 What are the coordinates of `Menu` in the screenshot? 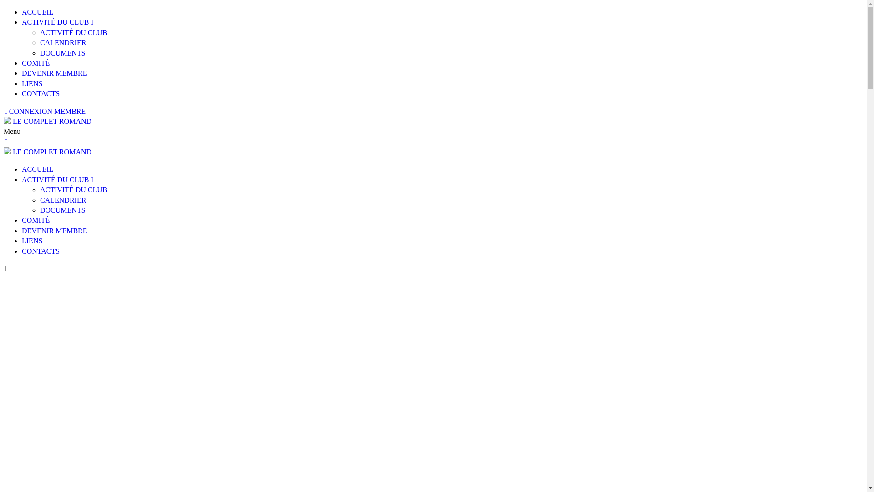 It's located at (433, 132).